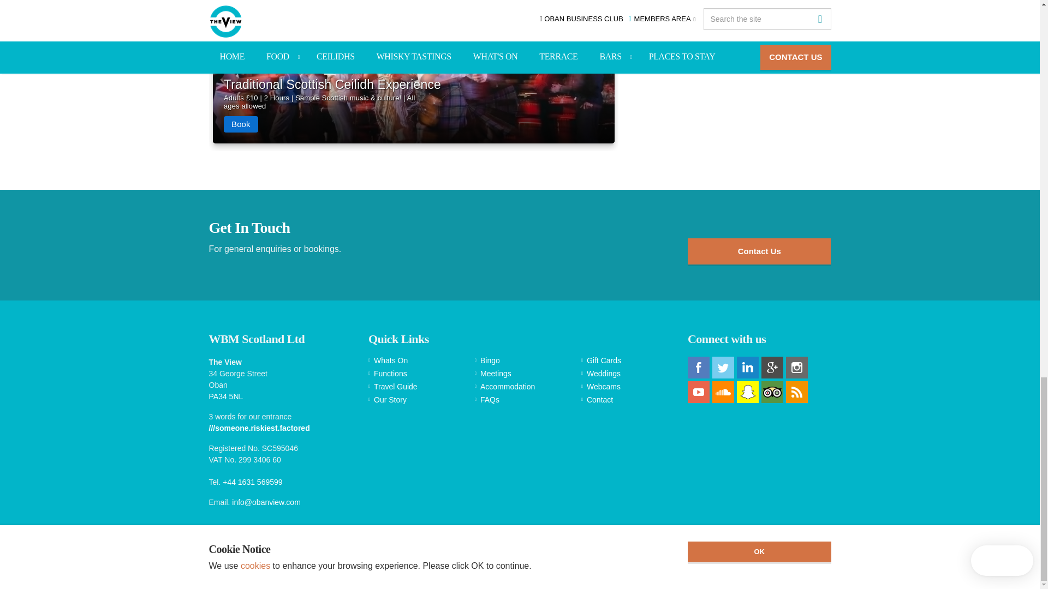 The width and height of the screenshot is (1048, 589). I want to click on FareHarbor, so click(413, 95).